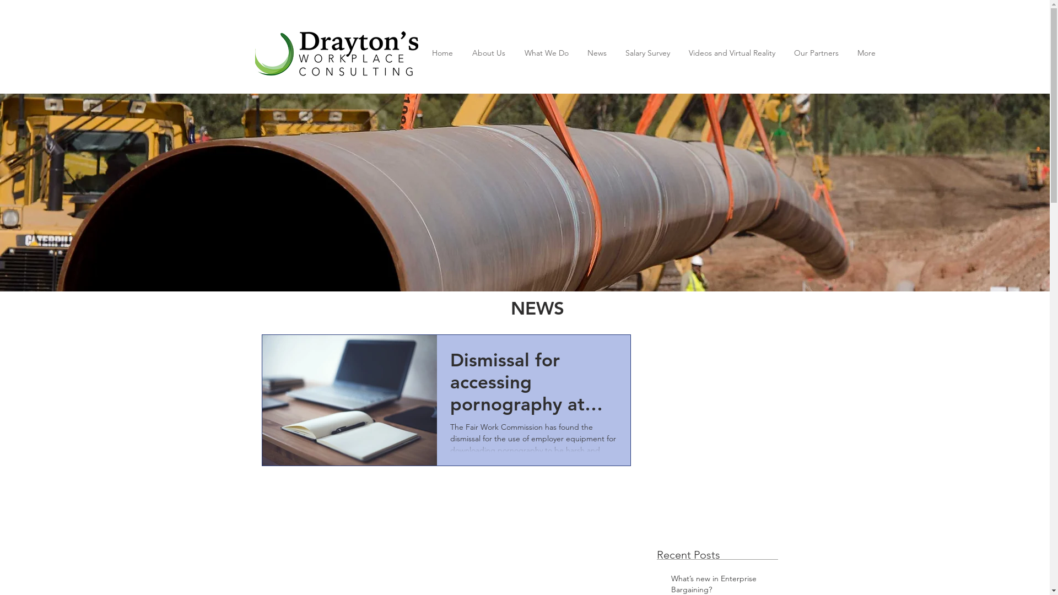 This screenshot has height=595, width=1058. I want to click on What We Do, so click(546, 53).